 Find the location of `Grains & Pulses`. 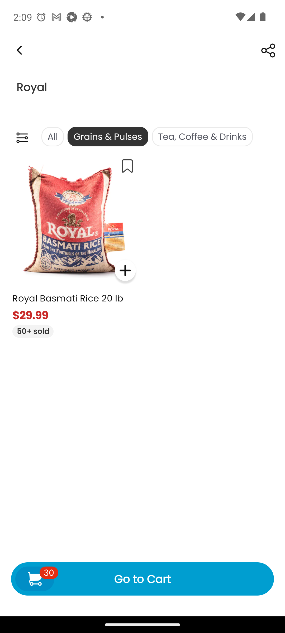

Grains & Pulses is located at coordinates (108, 137).